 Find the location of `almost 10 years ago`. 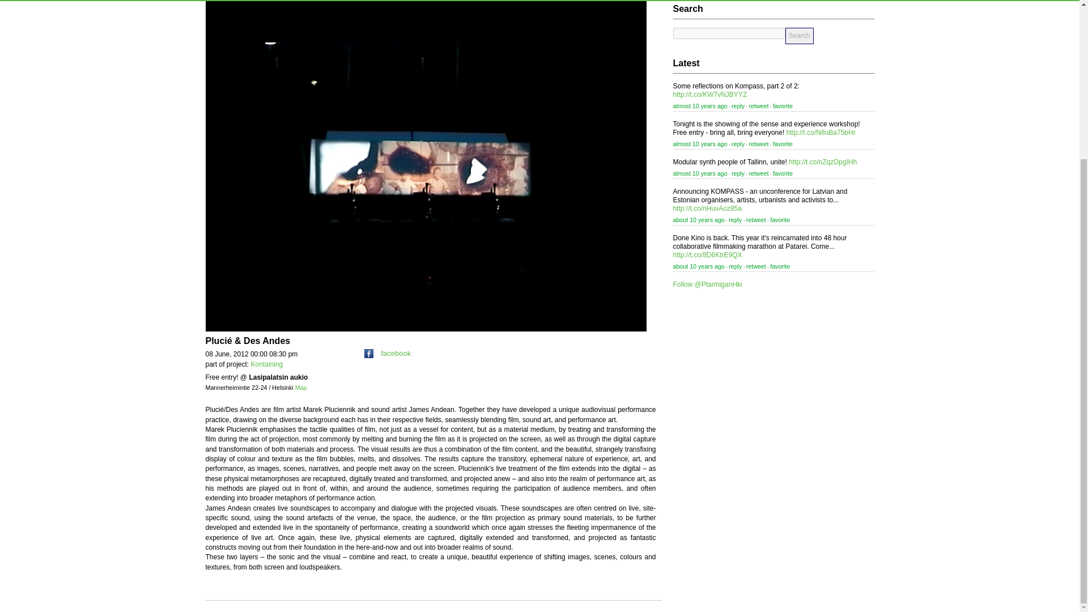

almost 10 years ago is located at coordinates (700, 144).